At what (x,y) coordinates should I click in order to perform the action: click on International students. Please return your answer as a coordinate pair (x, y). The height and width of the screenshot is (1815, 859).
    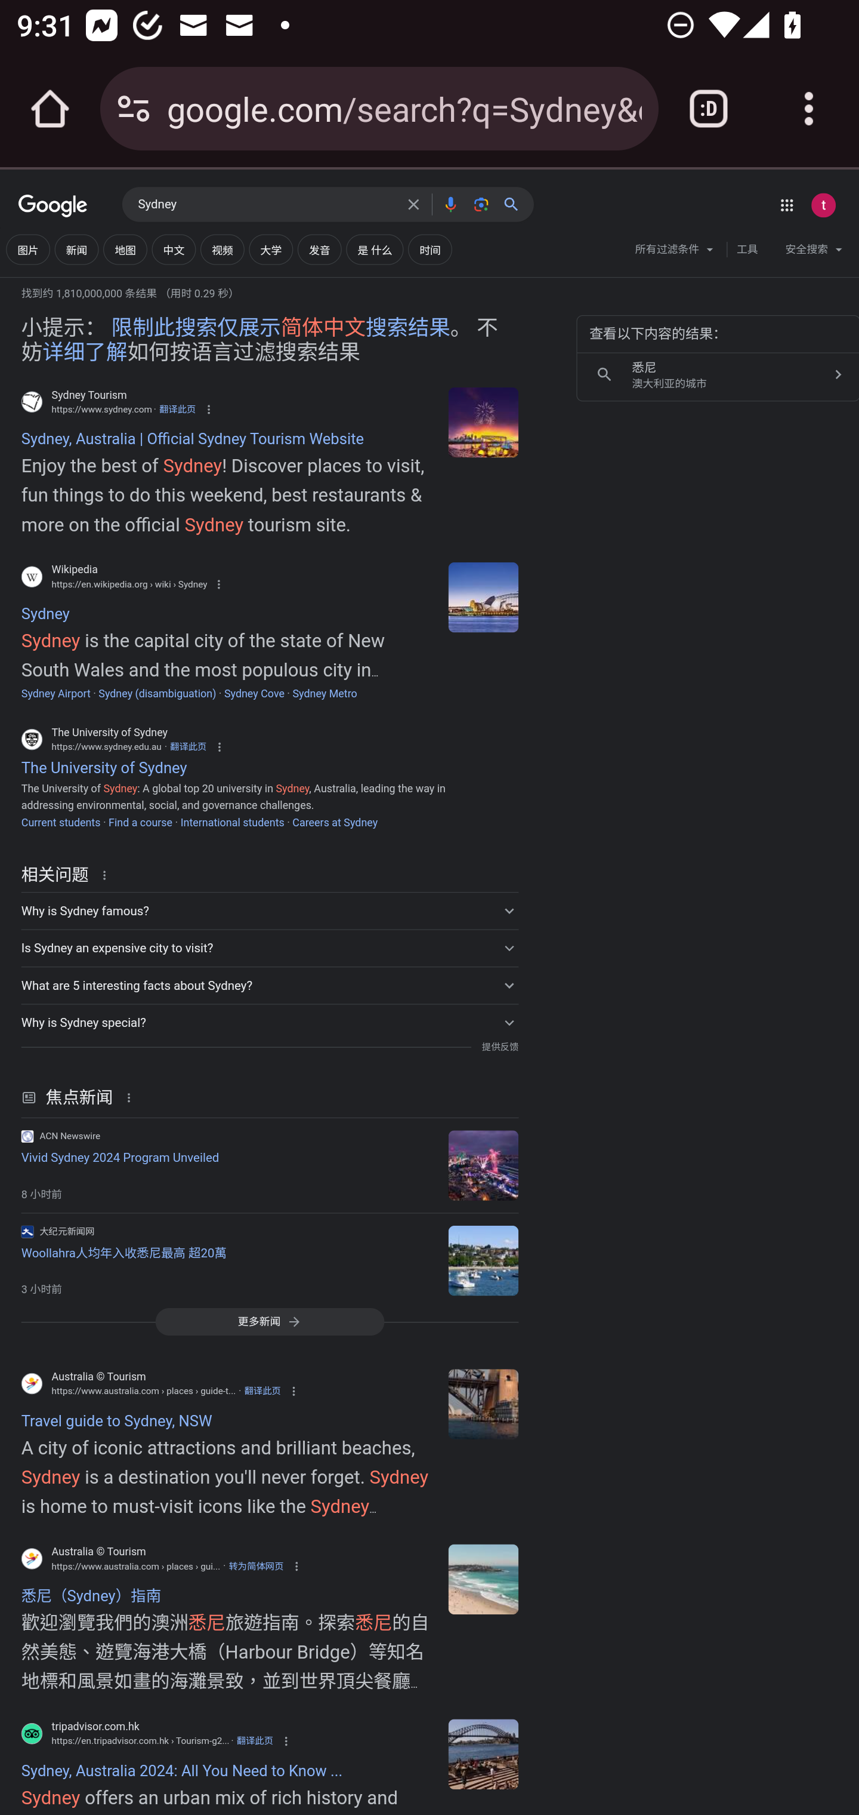
    Looking at the image, I should click on (232, 822).